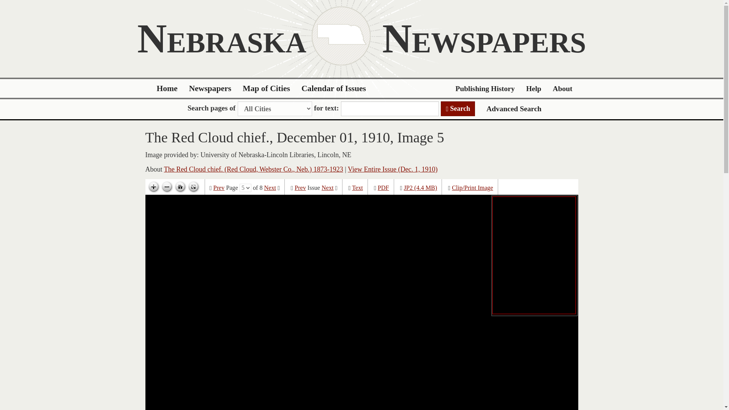  I want to click on Newspapers, so click(210, 88).